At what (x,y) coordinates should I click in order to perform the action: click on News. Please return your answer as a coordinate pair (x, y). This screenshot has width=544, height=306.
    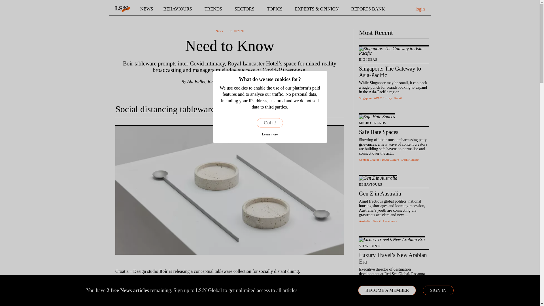
    Looking at the image, I should click on (146, 9).